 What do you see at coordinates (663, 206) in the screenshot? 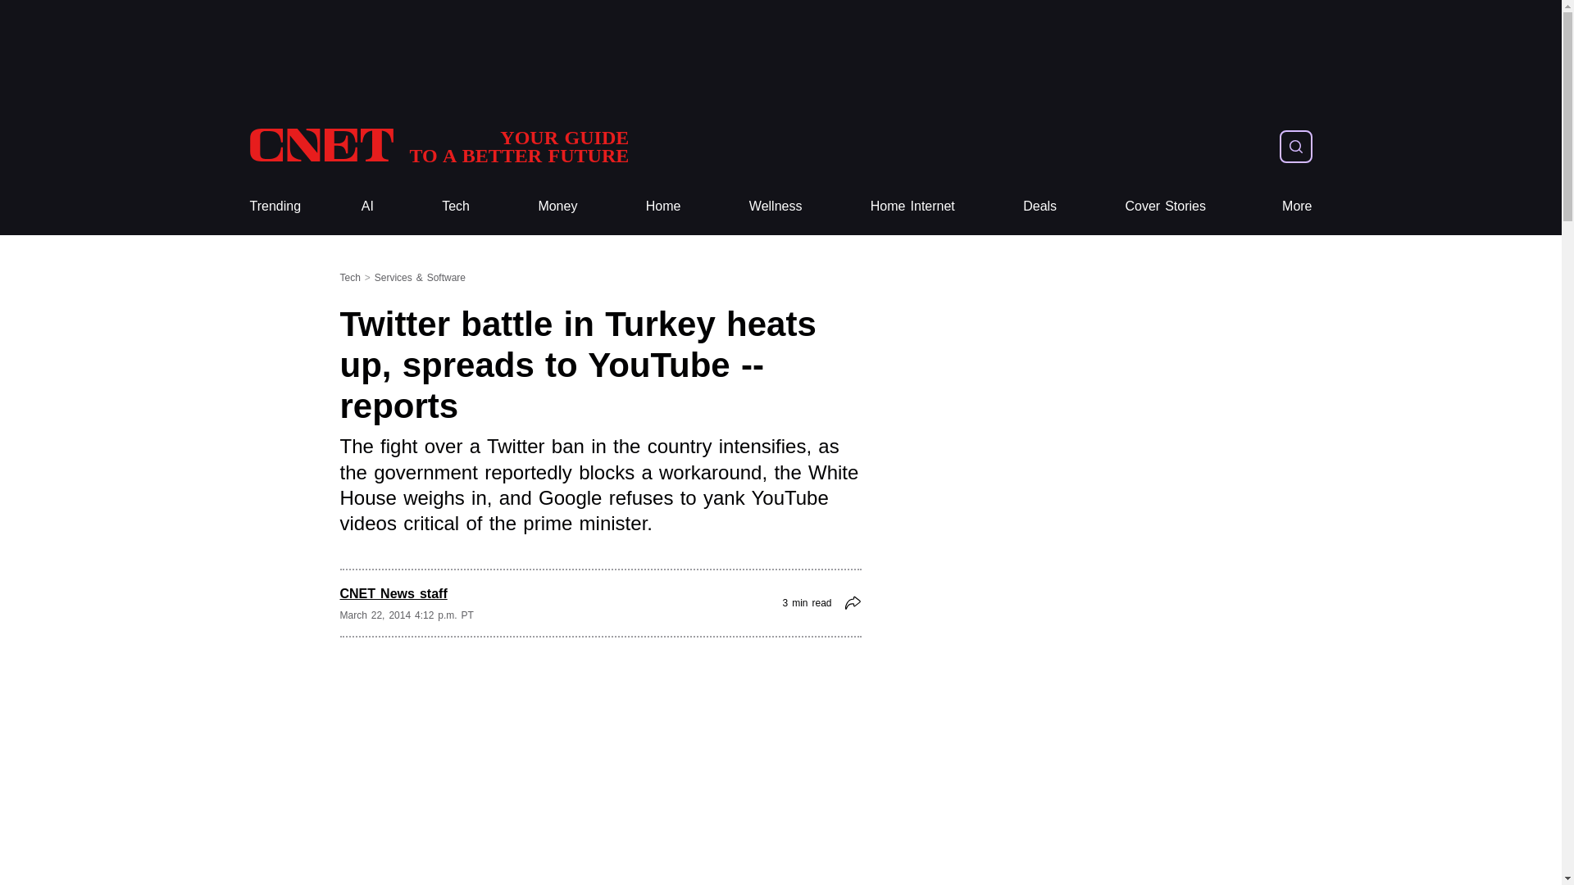
I see `CNET` at bounding box center [663, 206].